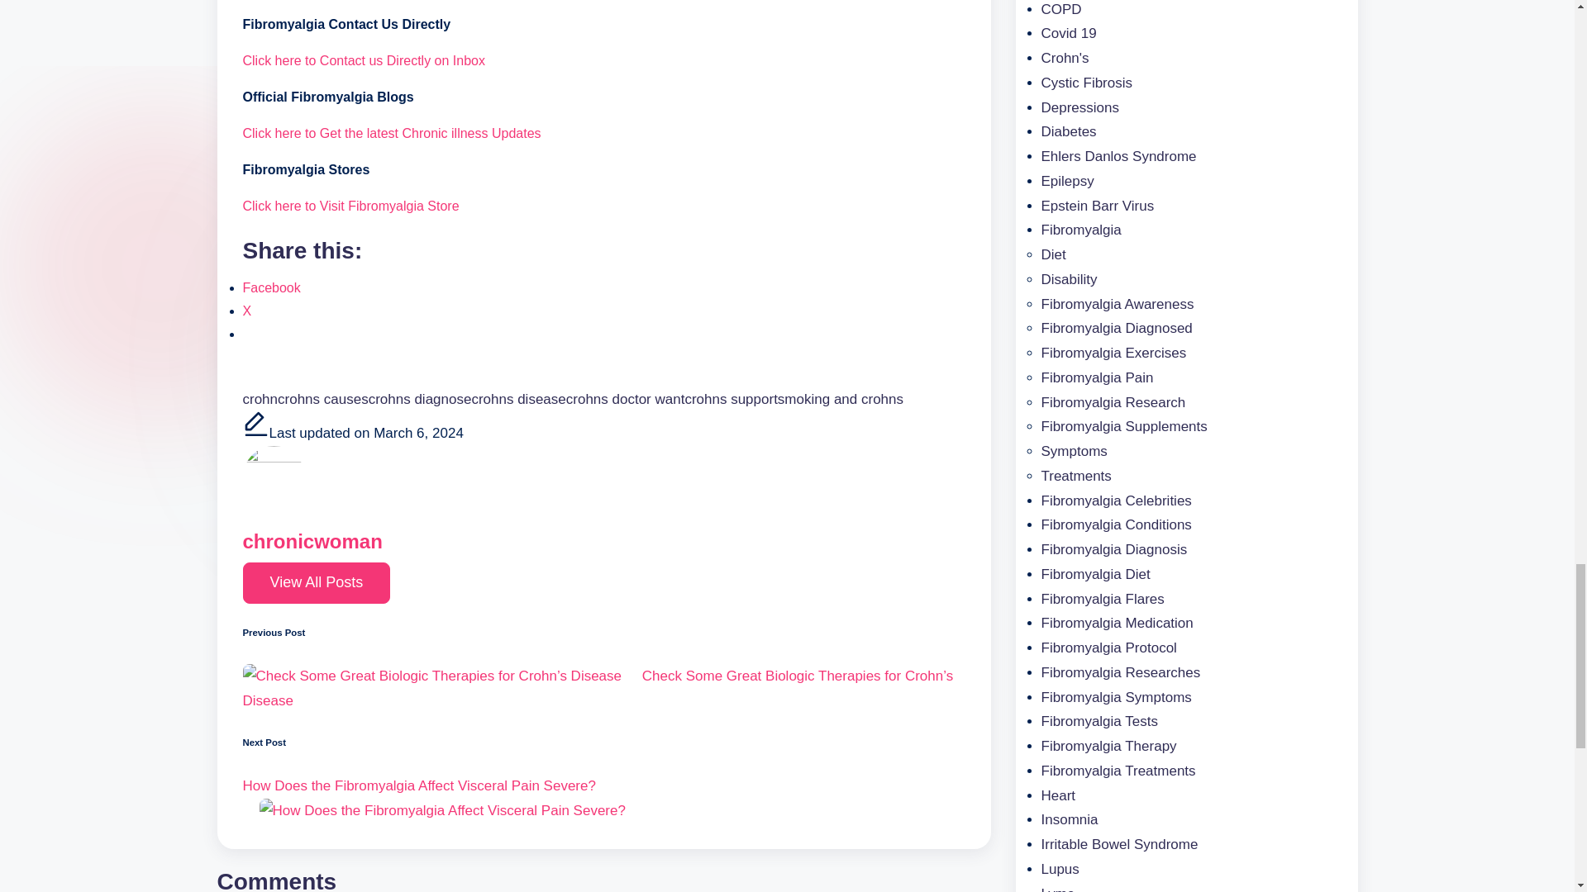 This screenshot has width=1587, height=892. I want to click on Click to share on Facebook, so click(271, 287).